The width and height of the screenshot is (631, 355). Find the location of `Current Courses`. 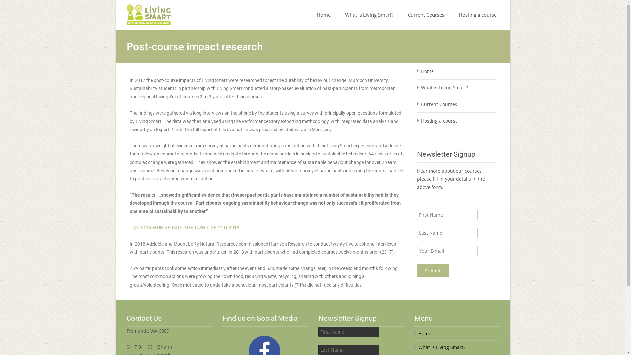

Current Courses is located at coordinates (439, 104).